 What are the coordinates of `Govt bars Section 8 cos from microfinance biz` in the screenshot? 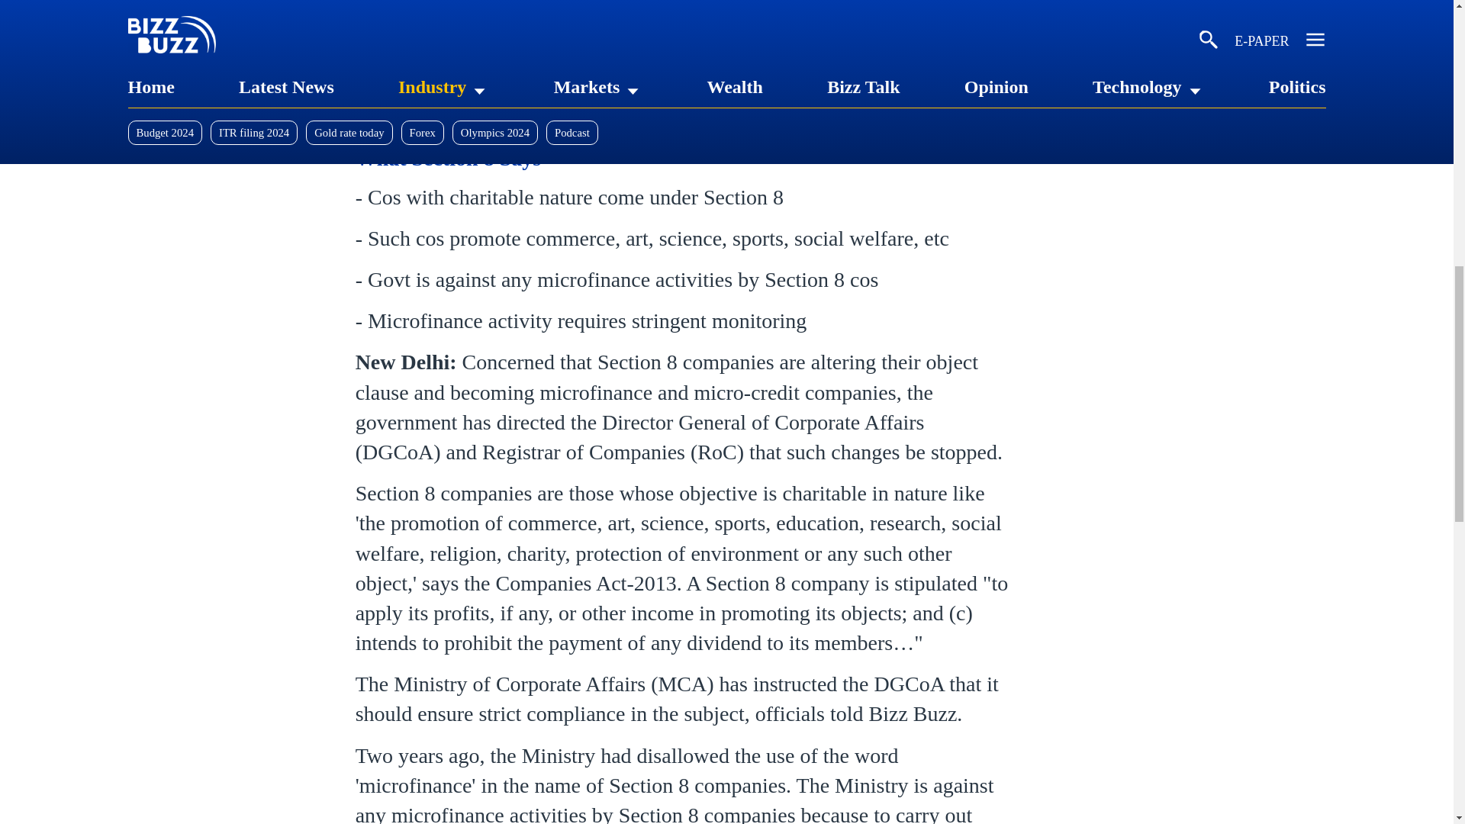 It's located at (687, 6).